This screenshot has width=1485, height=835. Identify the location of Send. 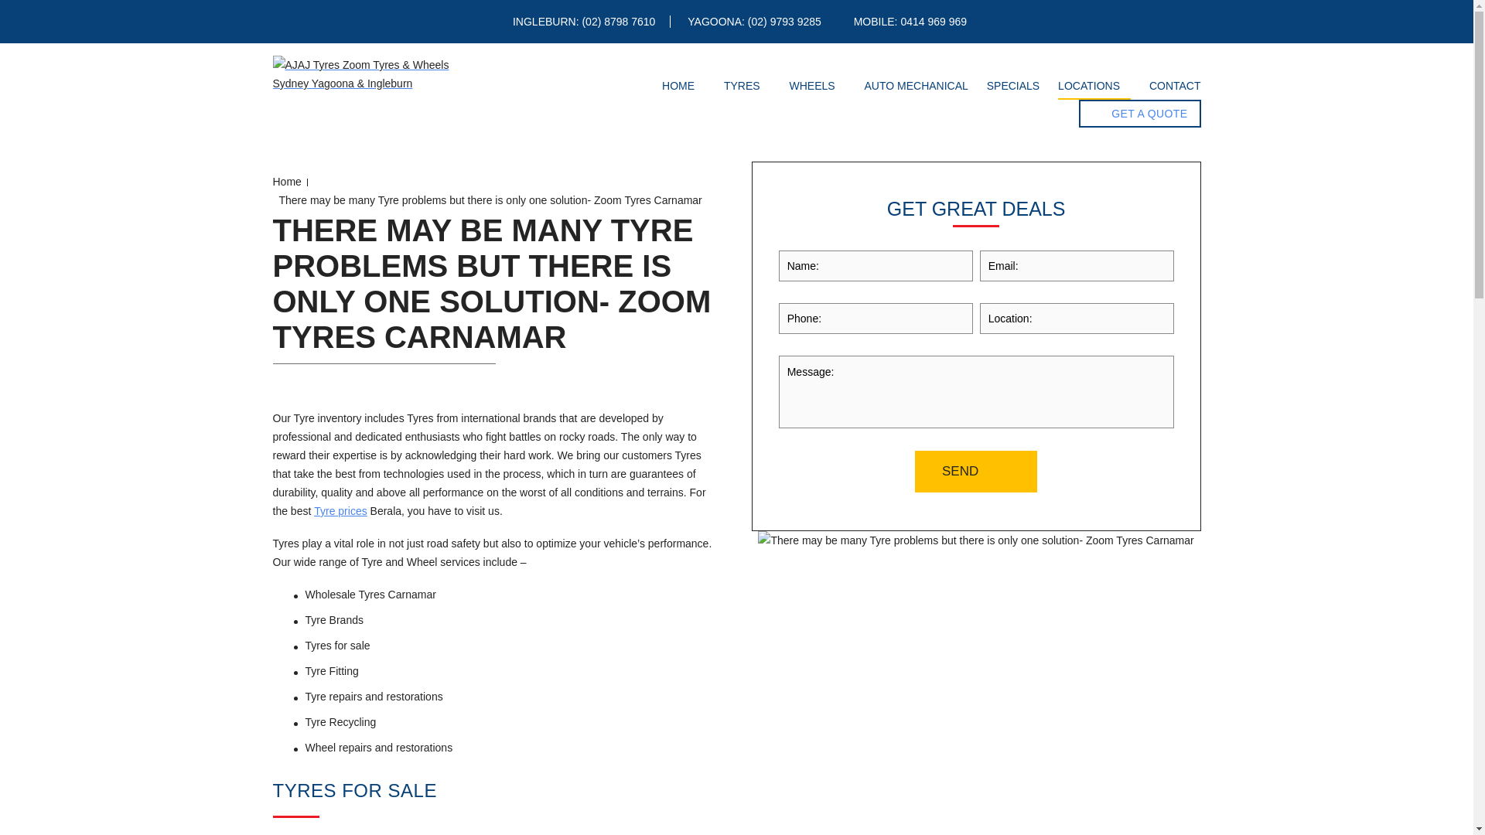
(975, 472).